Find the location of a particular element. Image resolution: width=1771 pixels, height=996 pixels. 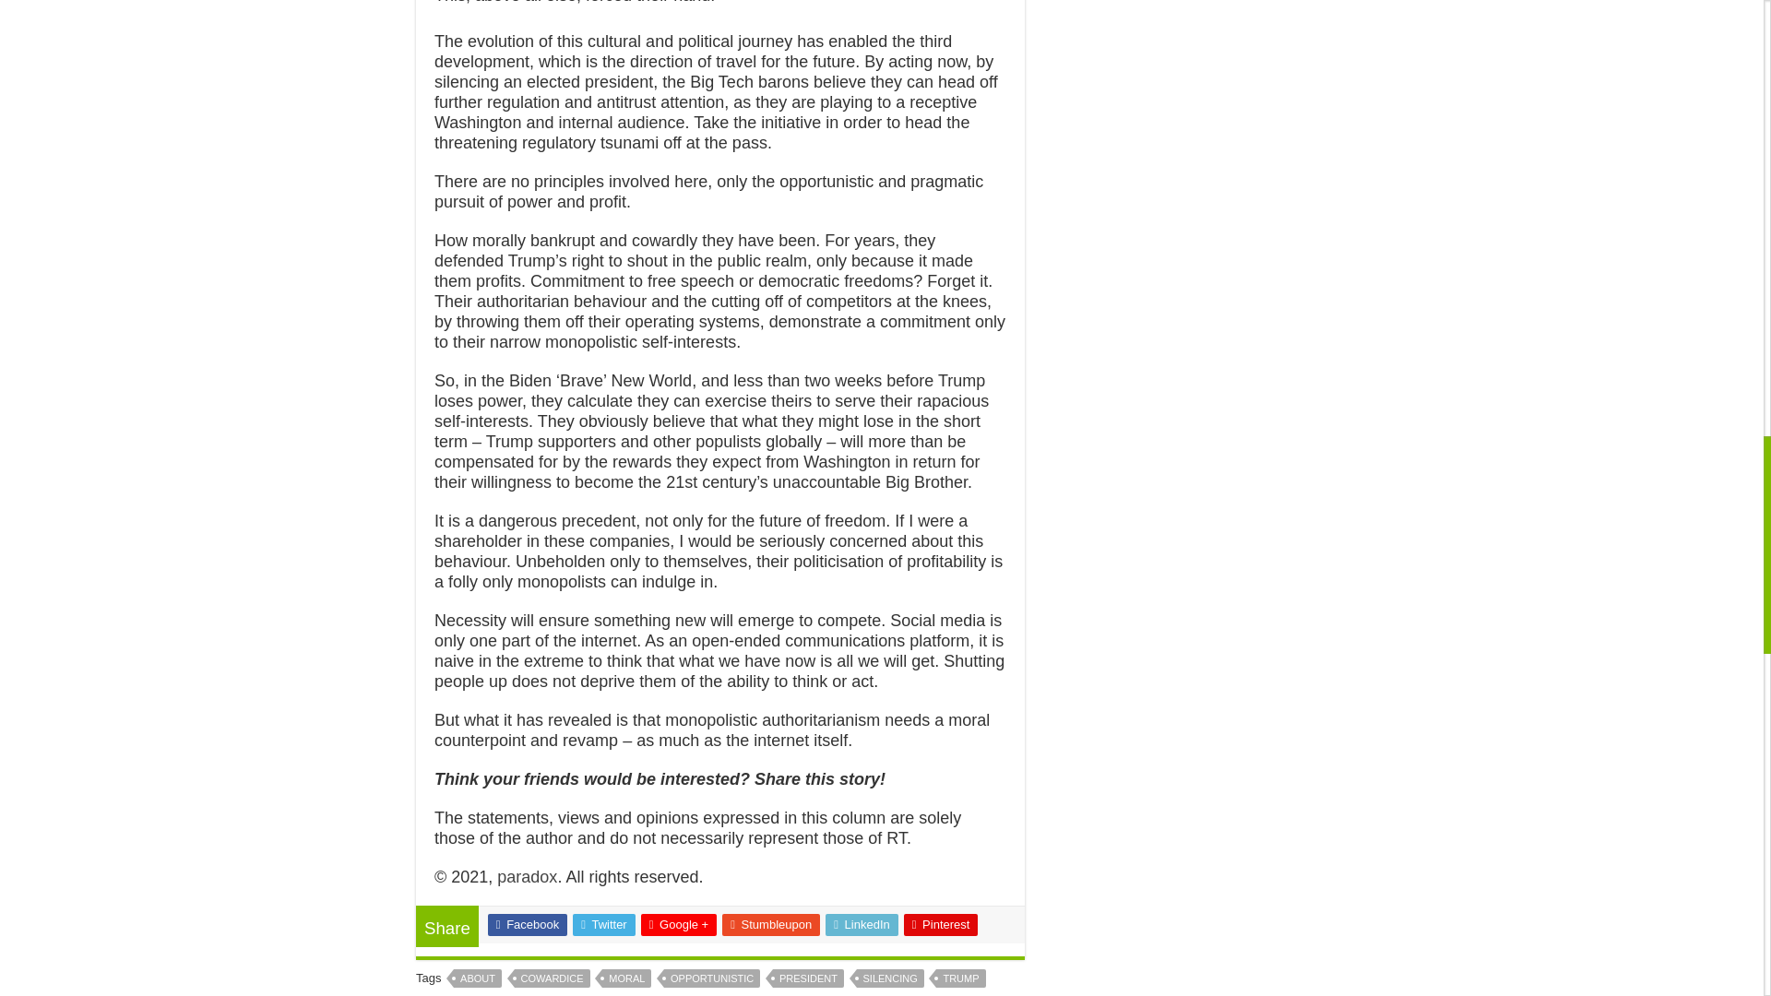

Twitter is located at coordinates (603, 925).